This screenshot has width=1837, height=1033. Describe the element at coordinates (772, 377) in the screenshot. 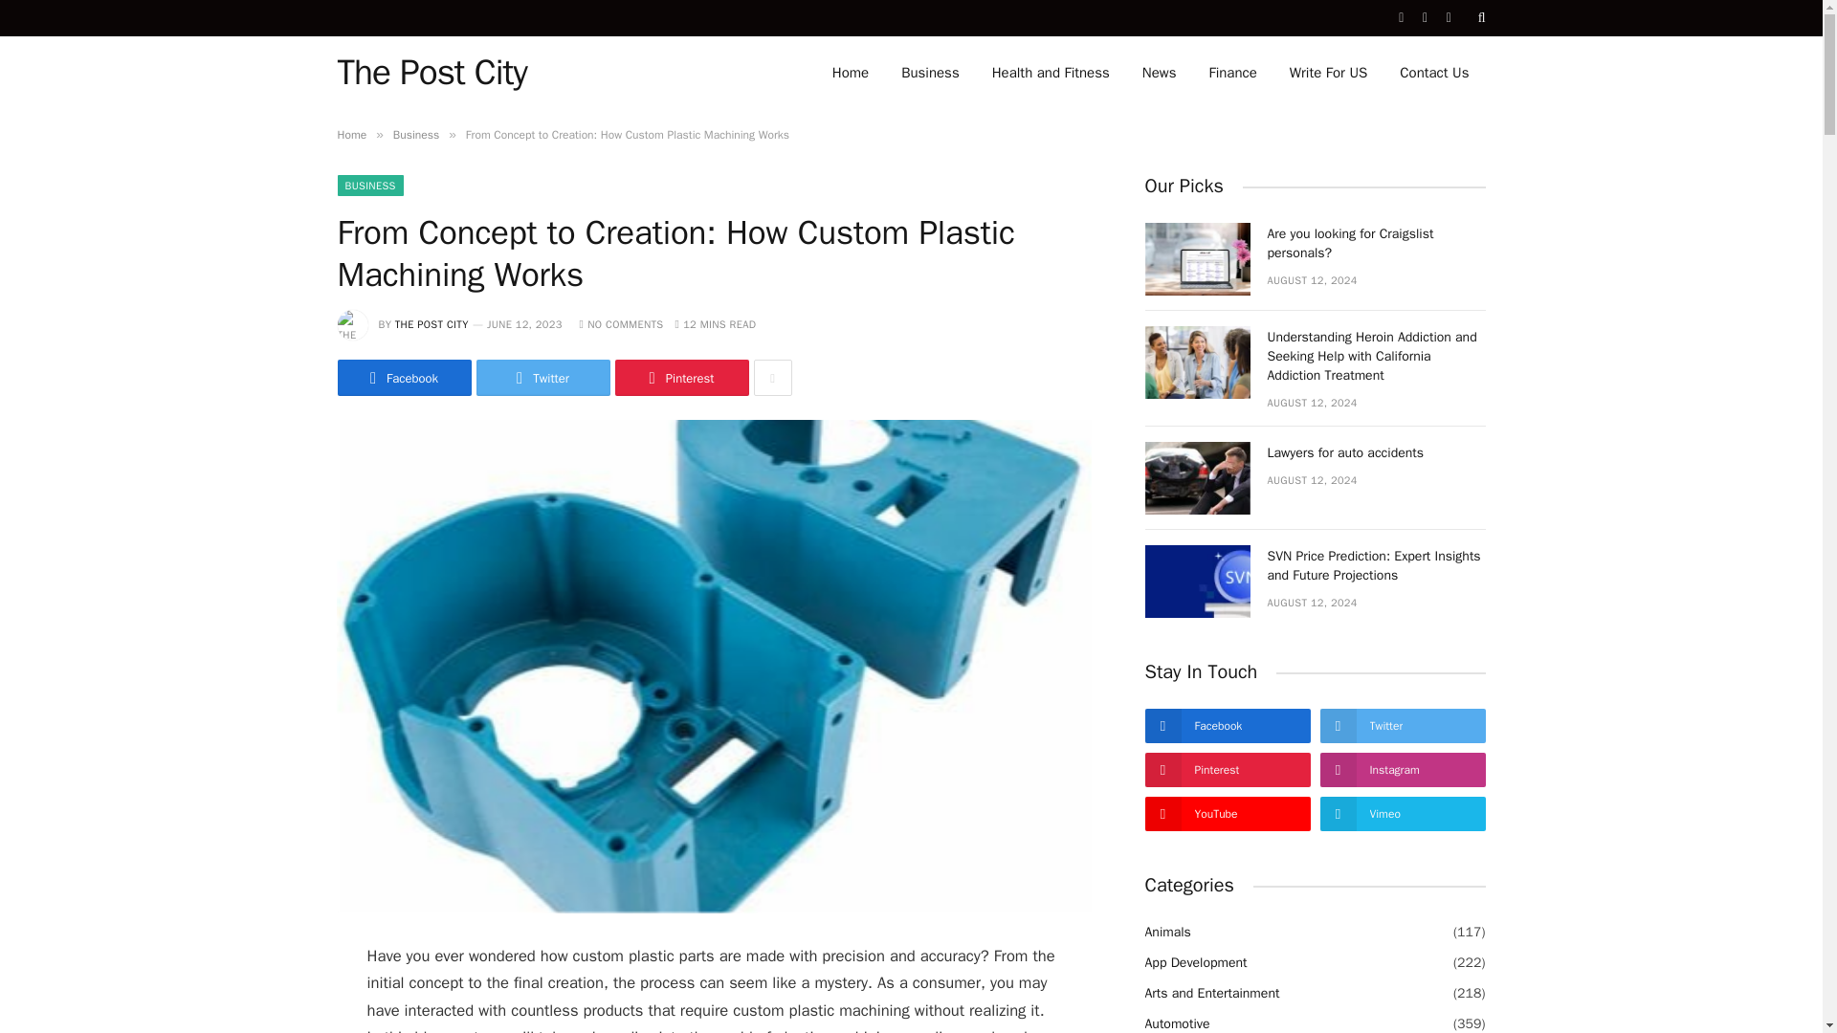

I see `Show More Social Sharing` at that location.